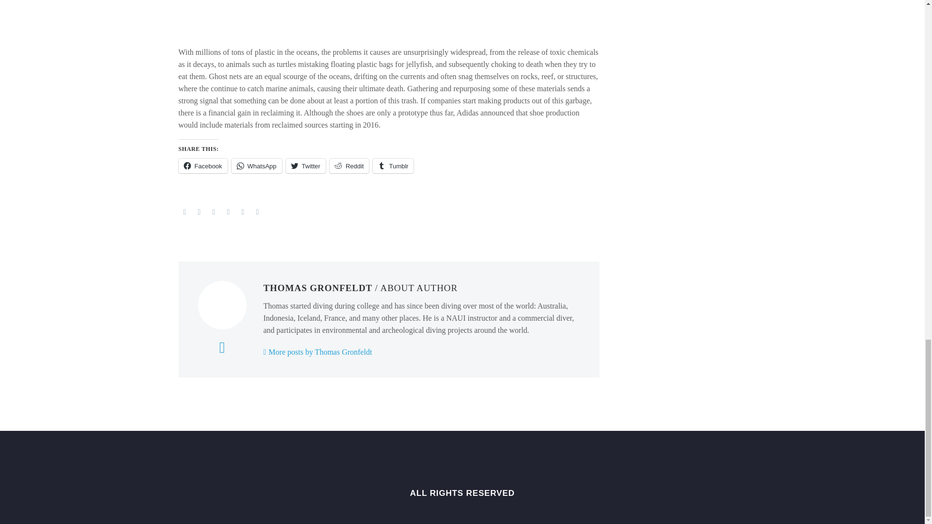 The height and width of the screenshot is (524, 932). What do you see at coordinates (256, 166) in the screenshot?
I see `Click to share on WhatsApp` at bounding box center [256, 166].